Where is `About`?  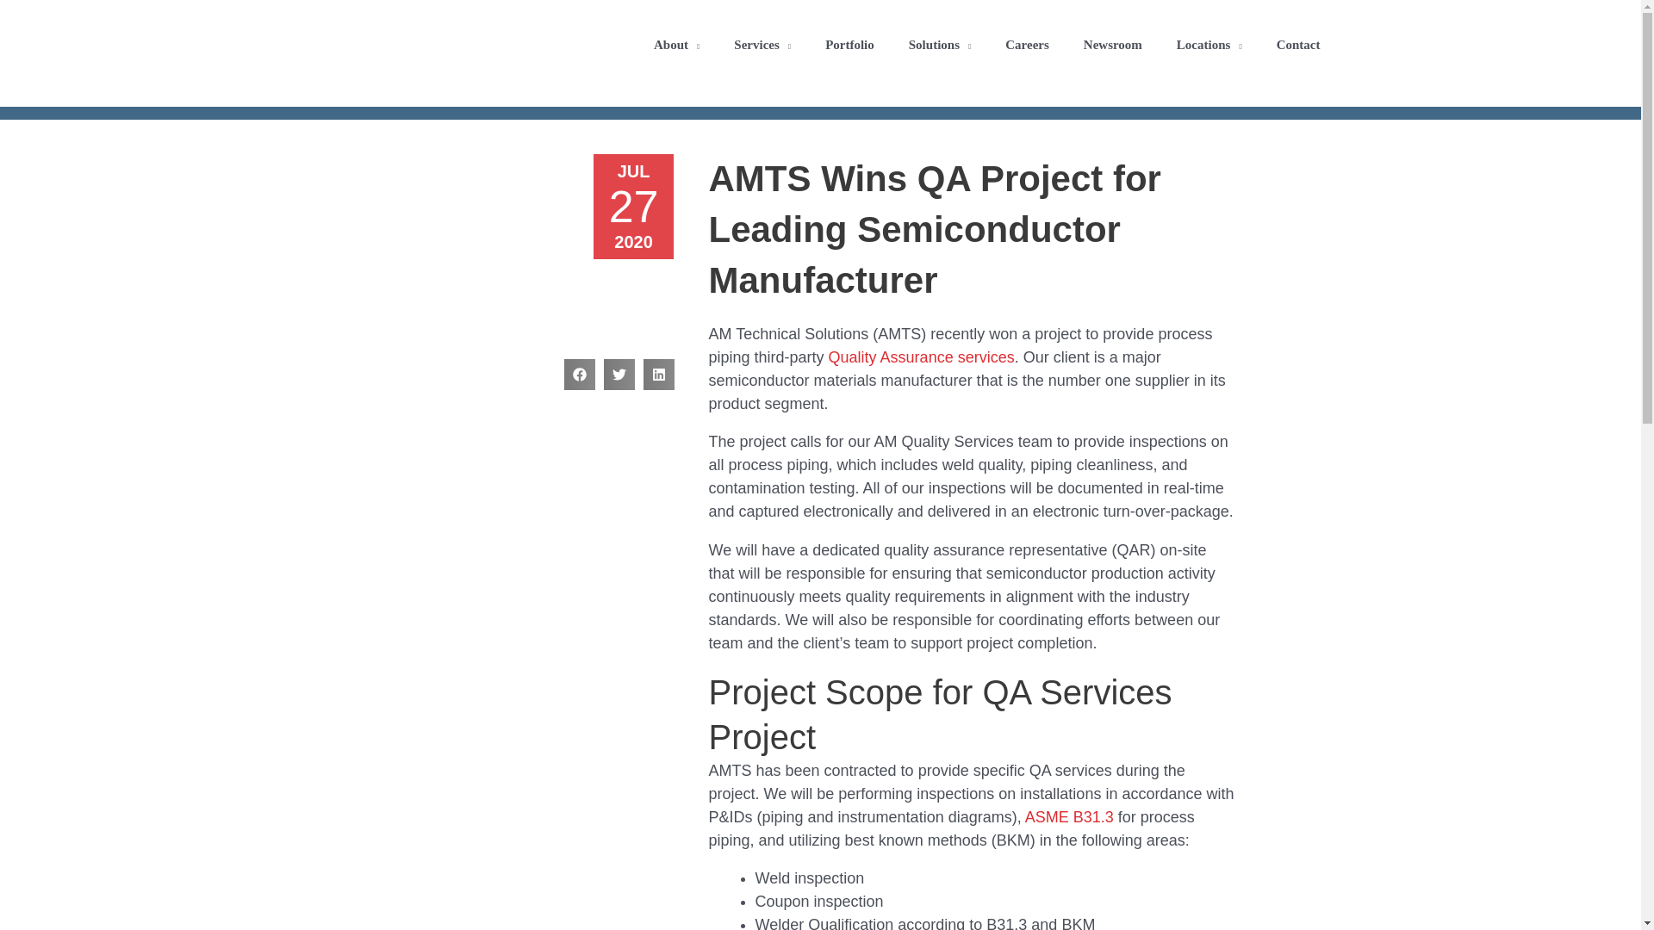
About is located at coordinates (676, 45).